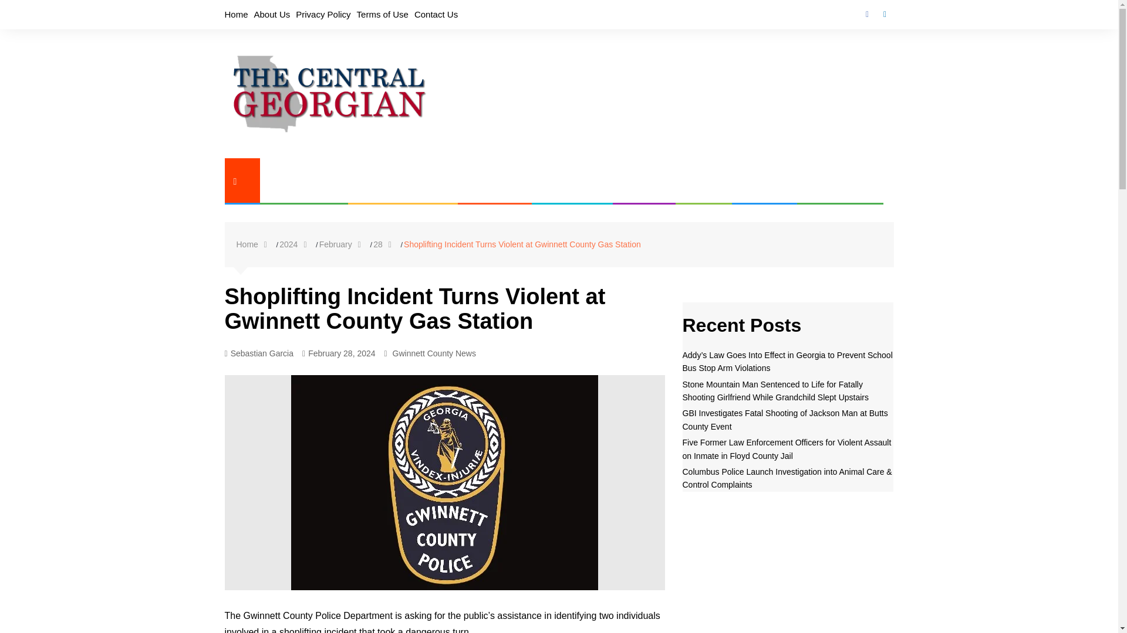 The image size is (1127, 633). I want to click on LEGAL, so click(696, 181).